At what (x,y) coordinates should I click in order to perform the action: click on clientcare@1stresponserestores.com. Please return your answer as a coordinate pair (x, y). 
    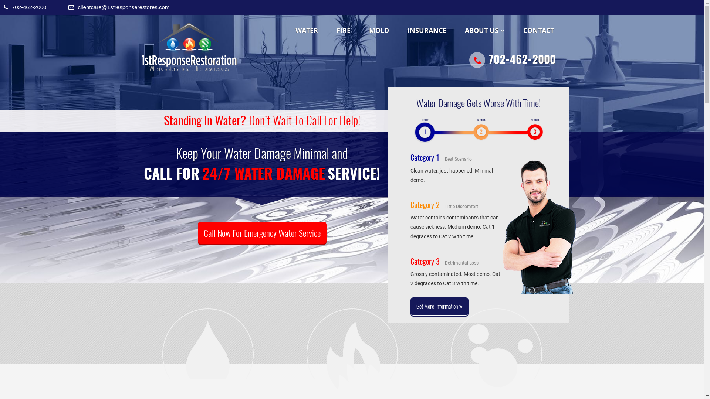
    Looking at the image, I should click on (124, 7).